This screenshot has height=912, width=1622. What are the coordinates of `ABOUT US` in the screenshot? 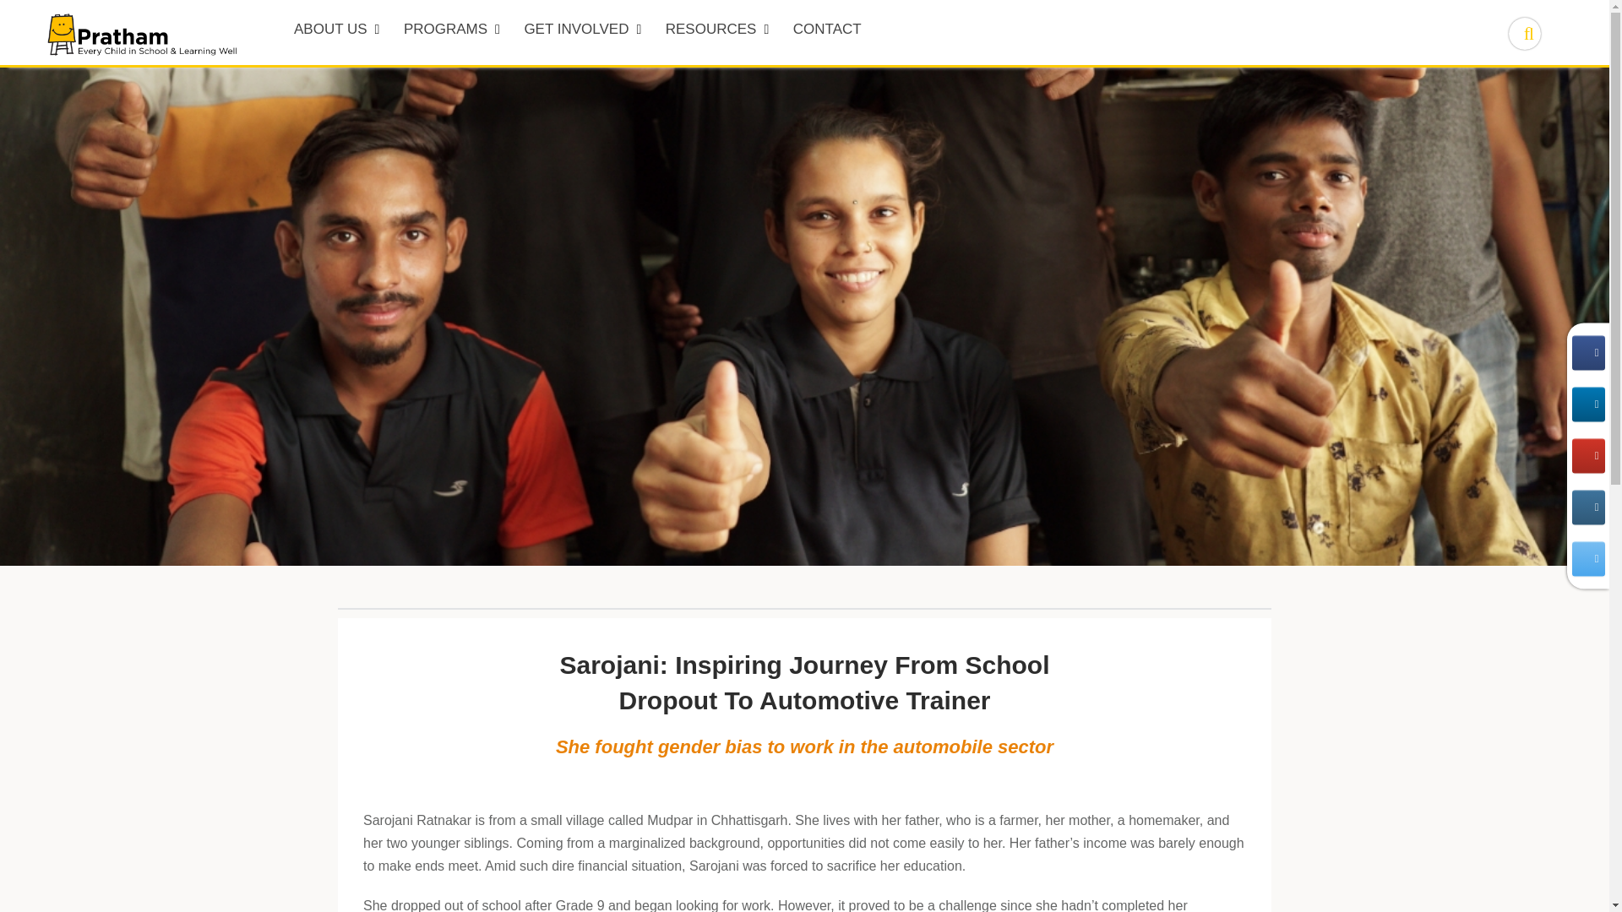 It's located at (336, 32).